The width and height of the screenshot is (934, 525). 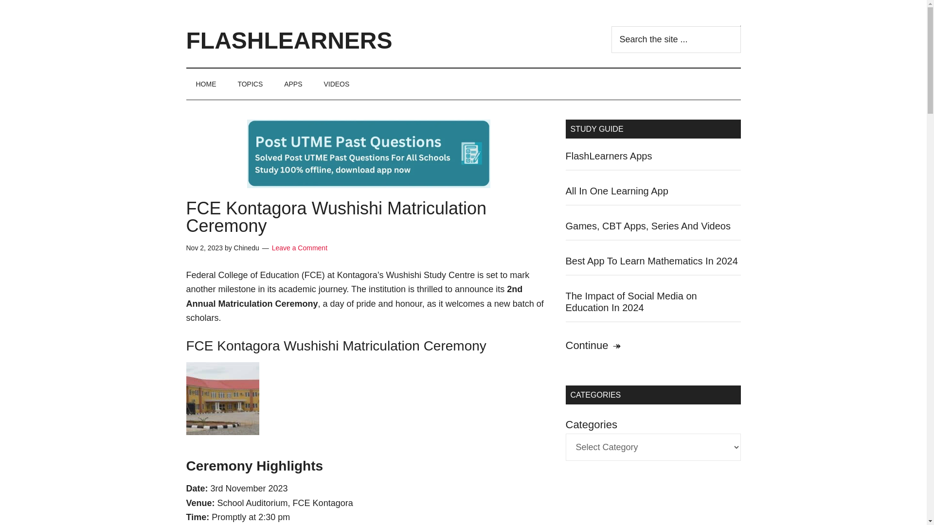 I want to click on APPS, so click(x=293, y=84).